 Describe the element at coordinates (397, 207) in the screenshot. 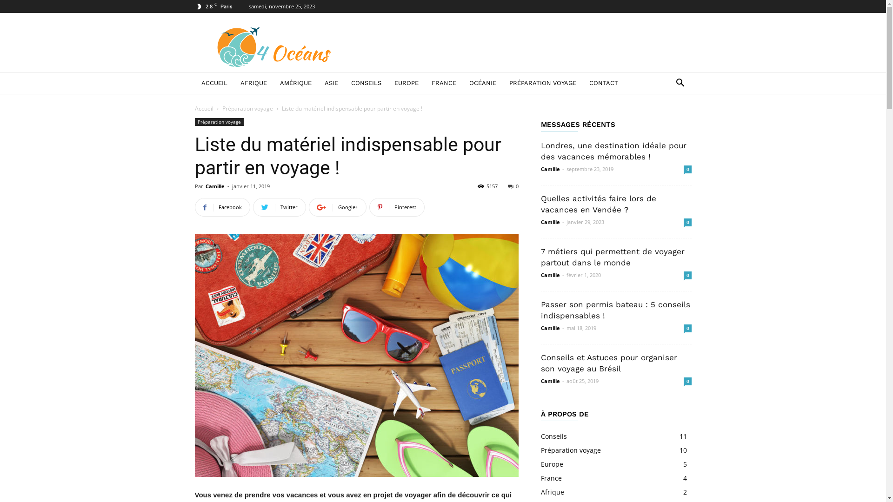

I see `Pinterest` at that location.